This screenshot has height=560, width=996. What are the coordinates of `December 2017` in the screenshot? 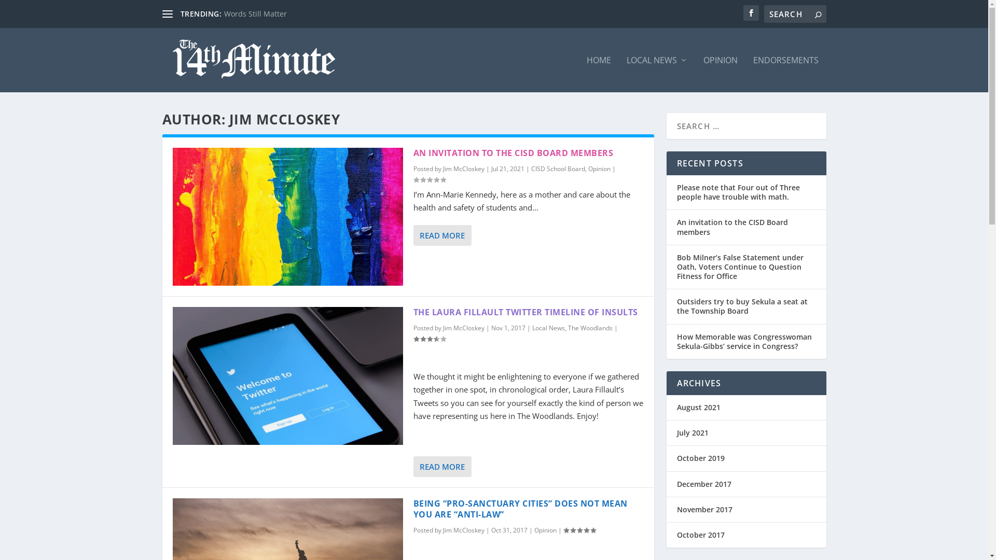 It's located at (703, 484).